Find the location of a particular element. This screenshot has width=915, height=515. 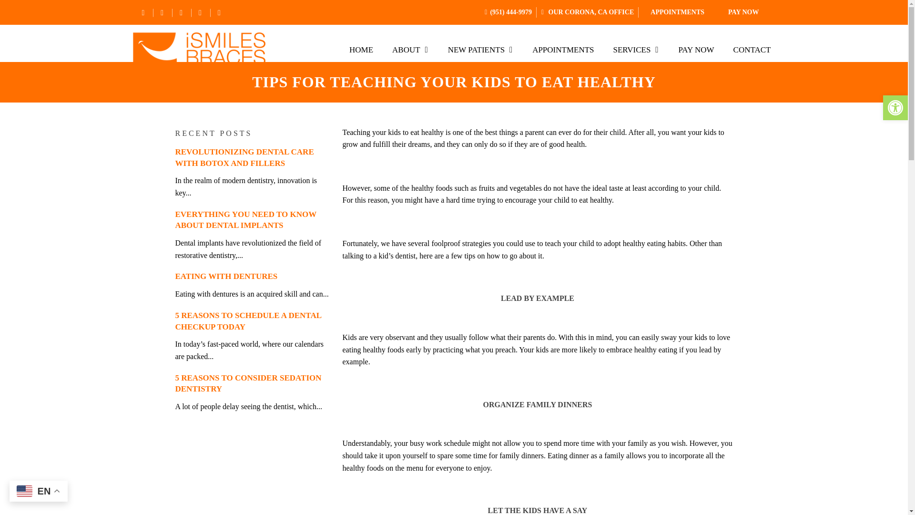

HOME is located at coordinates (361, 50).